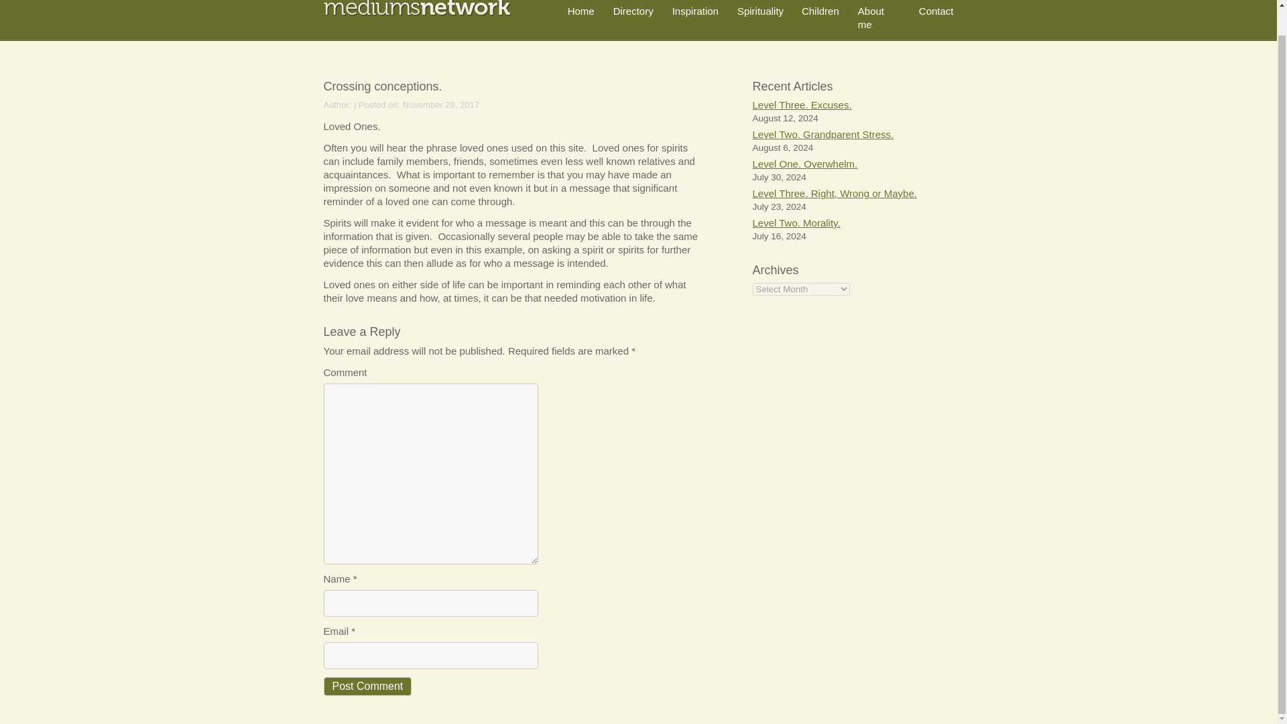 This screenshot has width=1287, height=724. I want to click on Post Comment, so click(367, 686).